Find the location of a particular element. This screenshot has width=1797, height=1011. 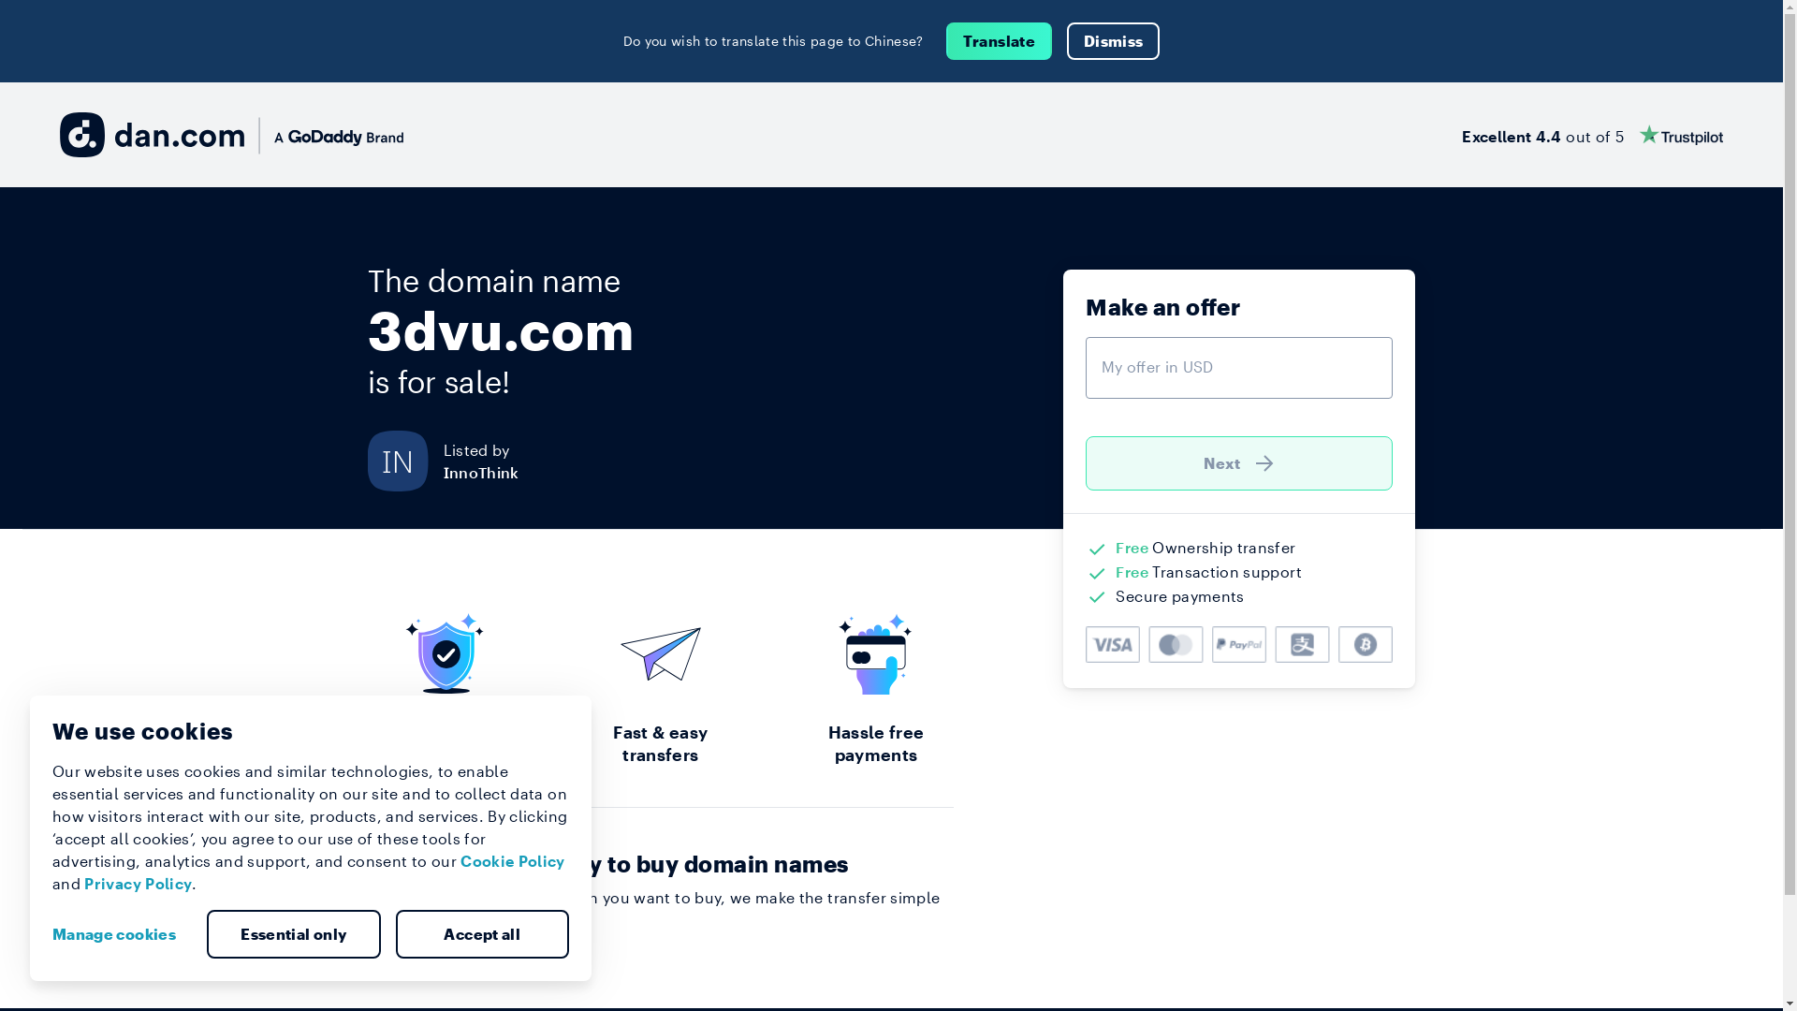

Essential only is located at coordinates (294, 934).